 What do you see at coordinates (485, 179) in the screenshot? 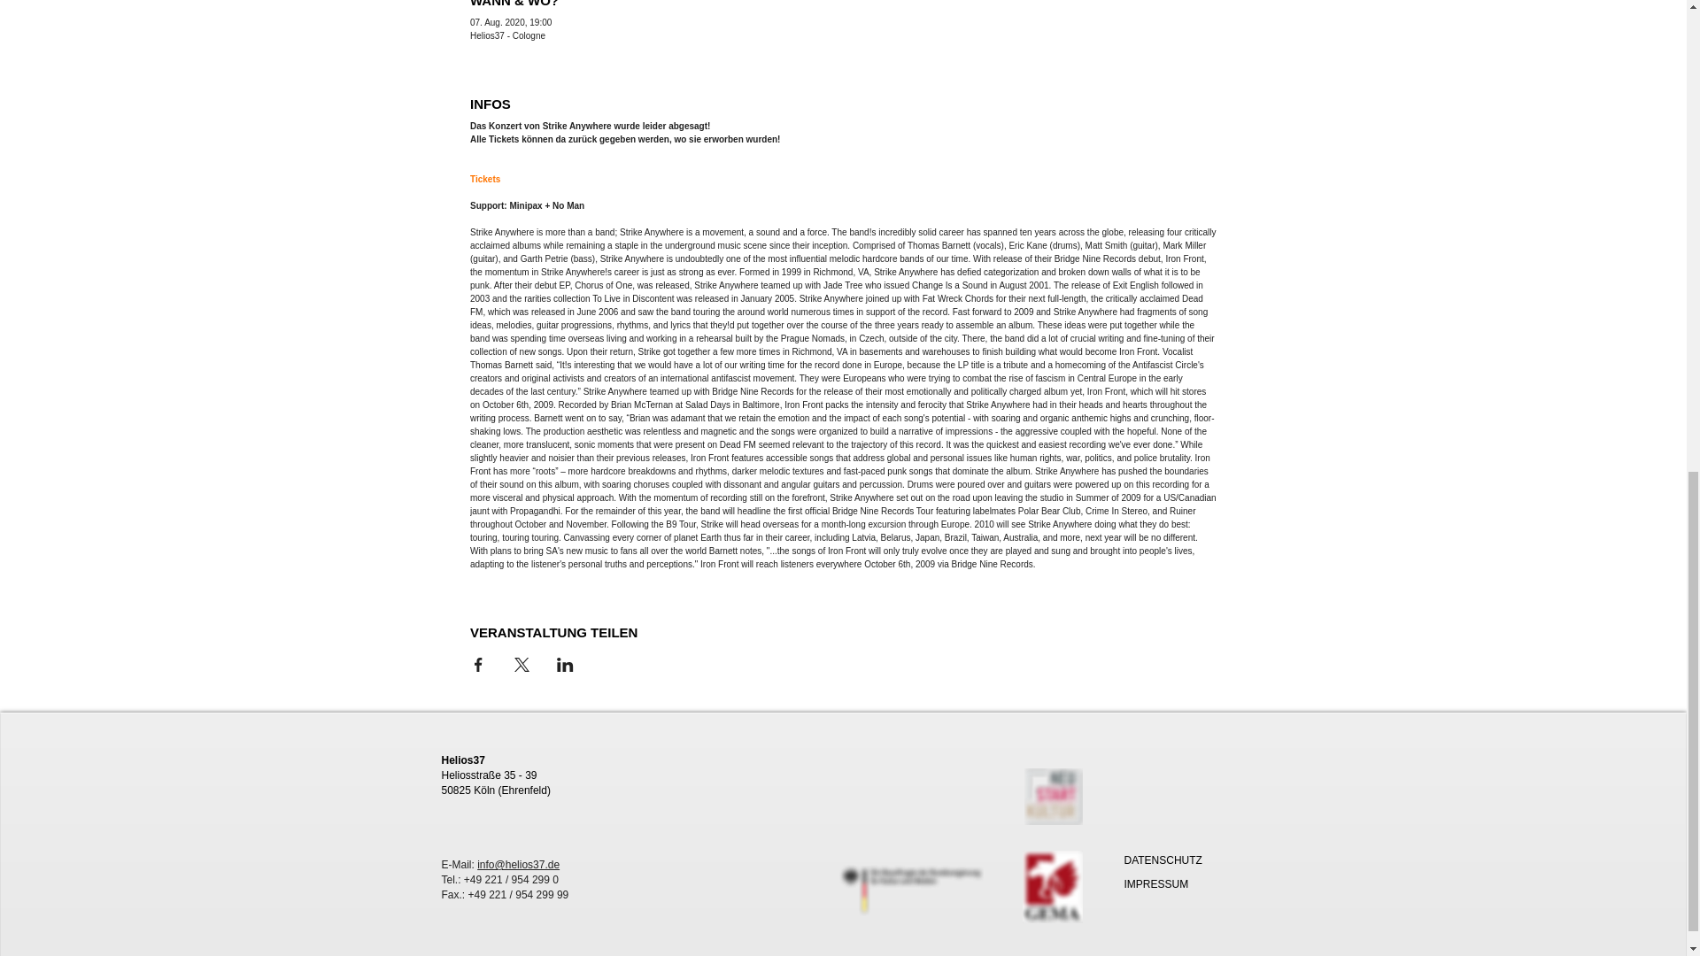
I see `Tickets` at bounding box center [485, 179].